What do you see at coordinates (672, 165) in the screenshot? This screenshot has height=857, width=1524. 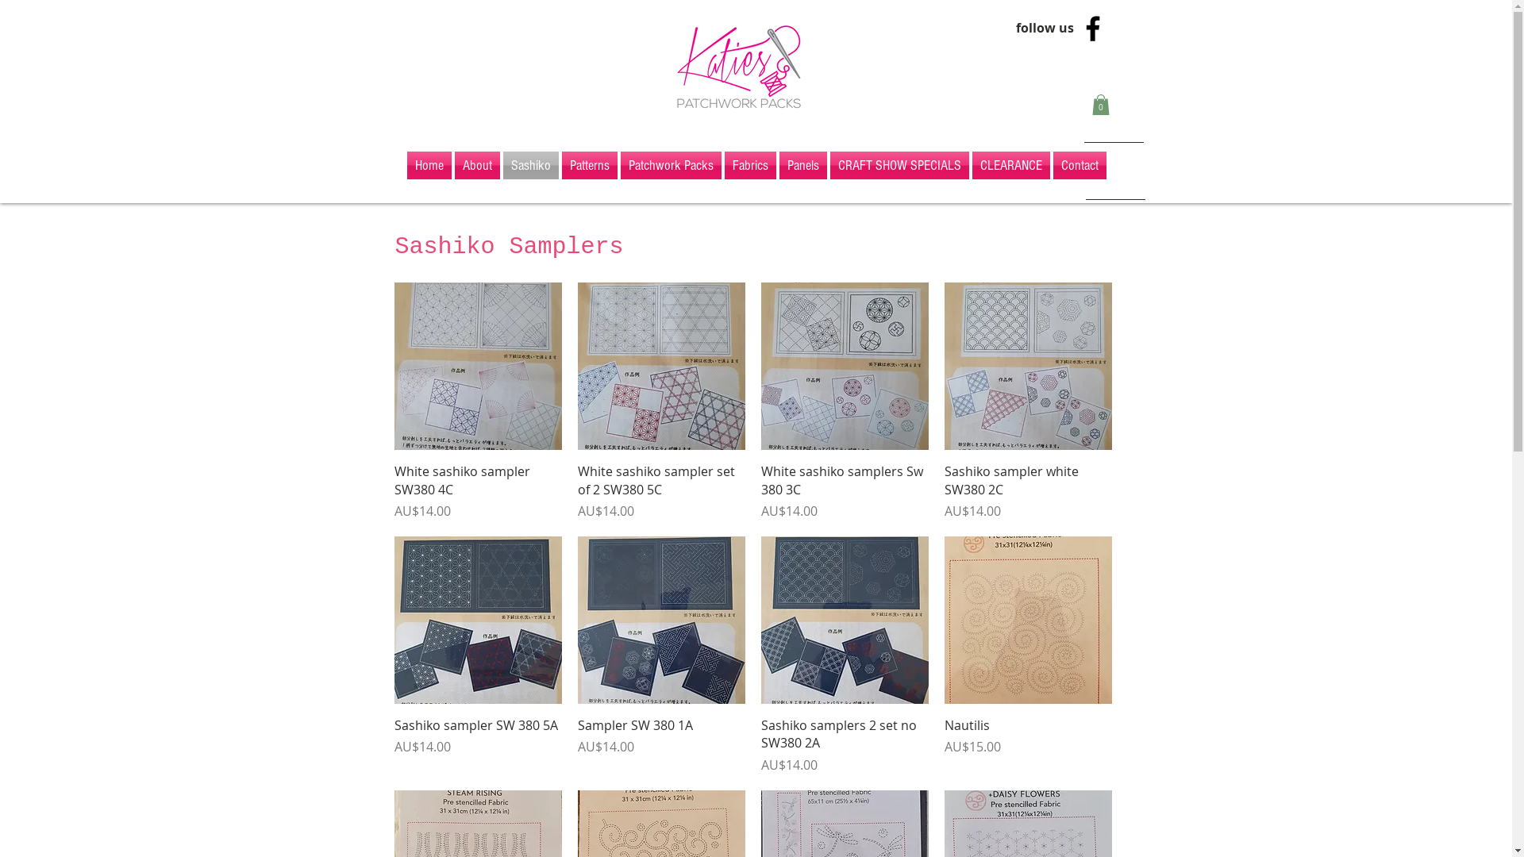 I see `Patchwork Packs` at bounding box center [672, 165].